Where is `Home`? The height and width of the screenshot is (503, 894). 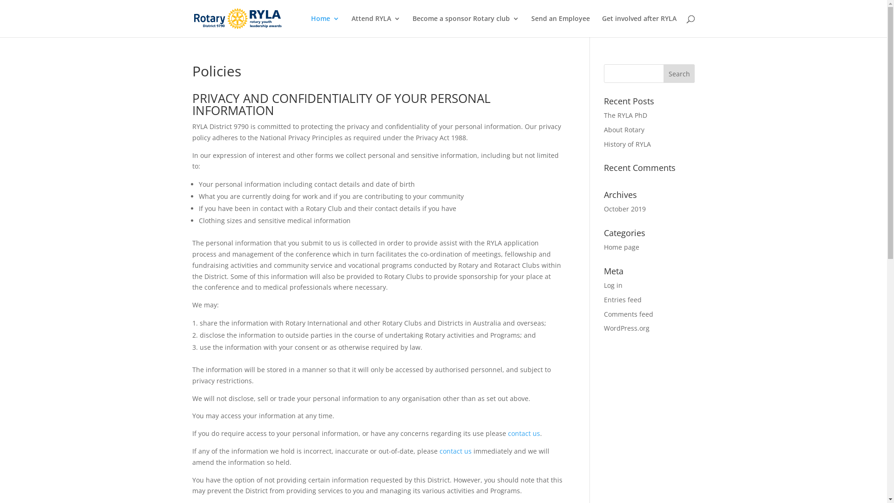
Home is located at coordinates (325, 26).